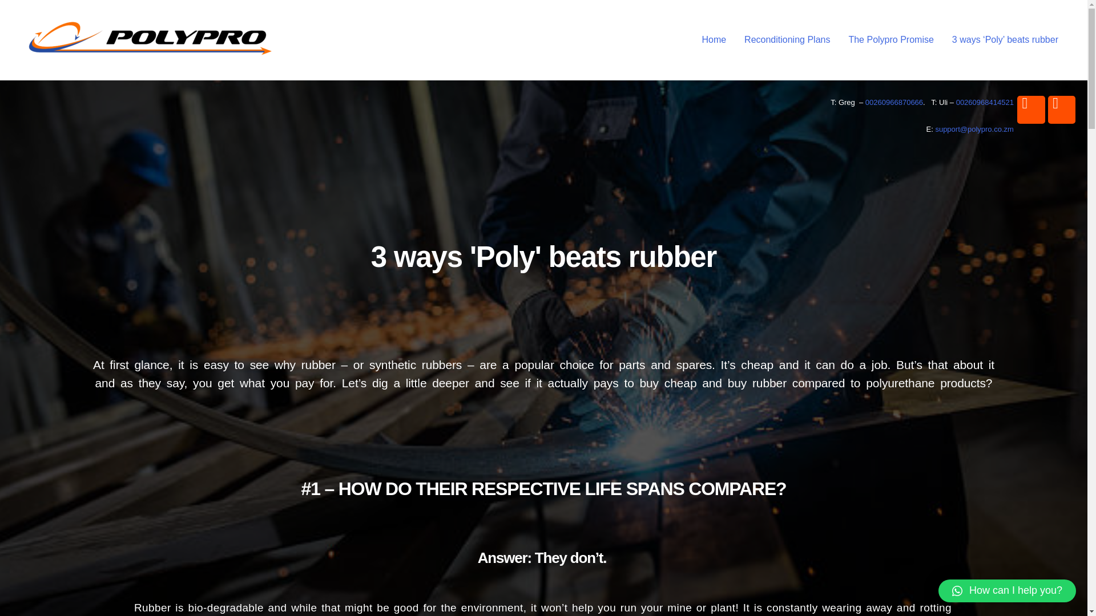  What do you see at coordinates (894, 102) in the screenshot?
I see `00260966870666` at bounding box center [894, 102].